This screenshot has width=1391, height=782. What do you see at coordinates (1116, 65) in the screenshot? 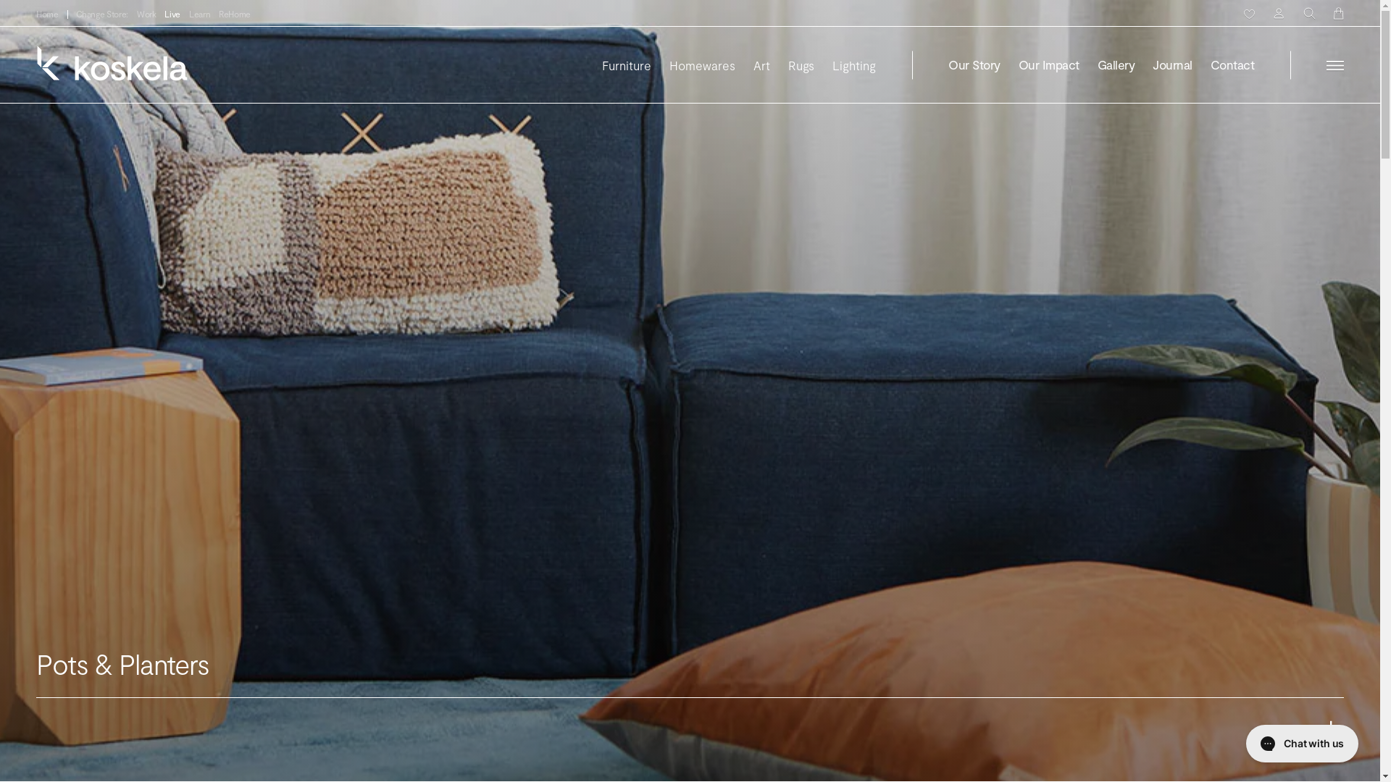
I see `Gallery
Gallery` at bounding box center [1116, 65].